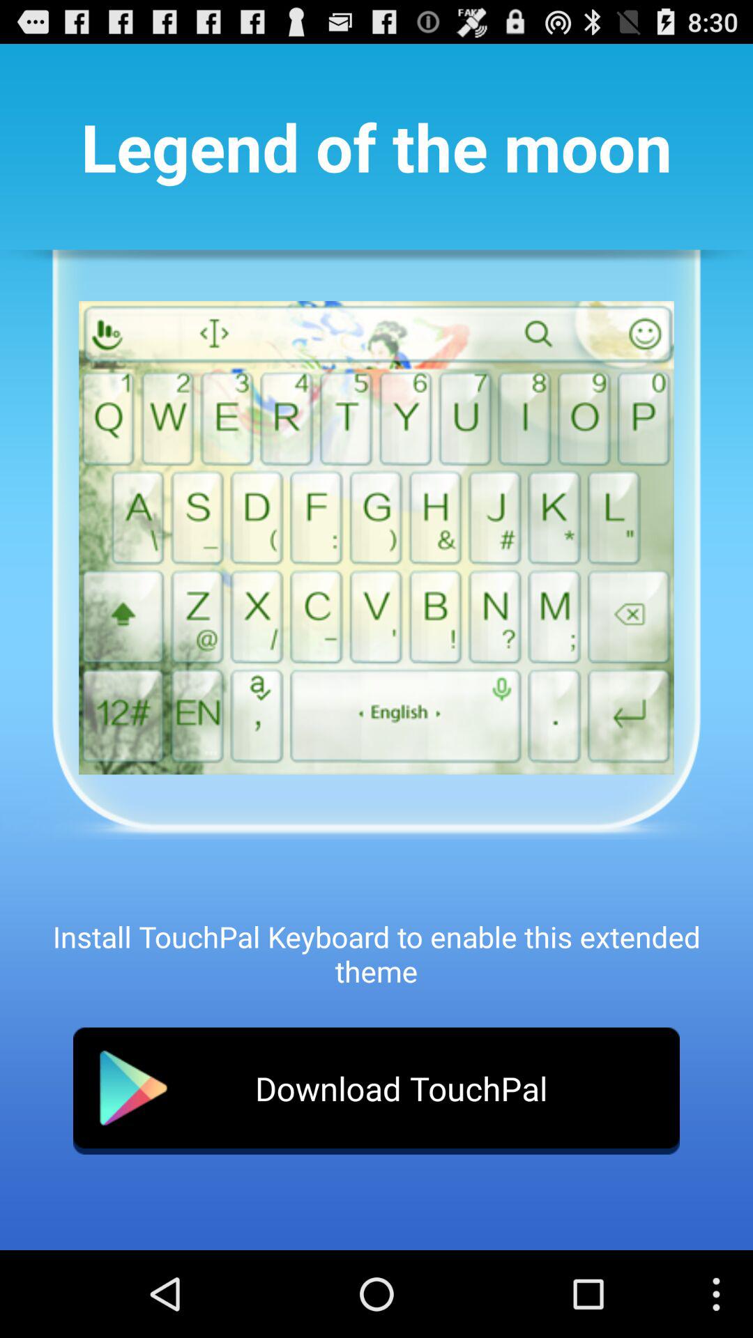 The image size is (753, 1338). I want to click on jump until the download touchpal, so click(376, 1091).